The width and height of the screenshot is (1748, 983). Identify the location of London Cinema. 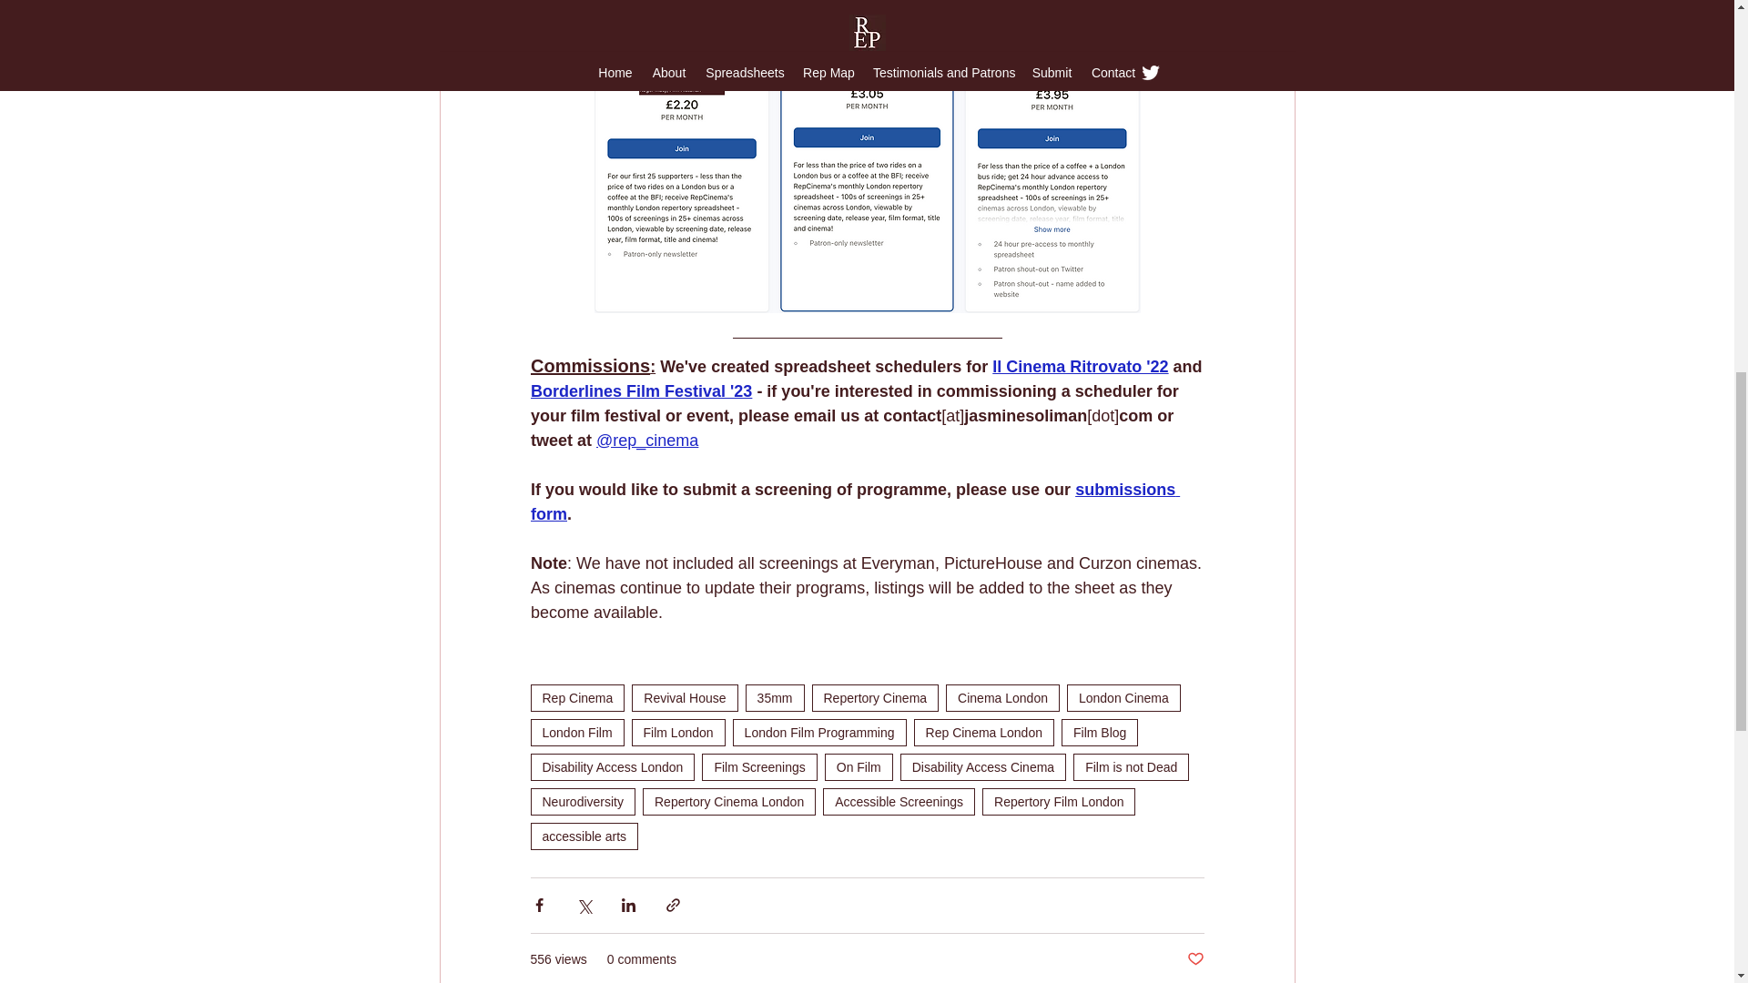
(1123, 697).